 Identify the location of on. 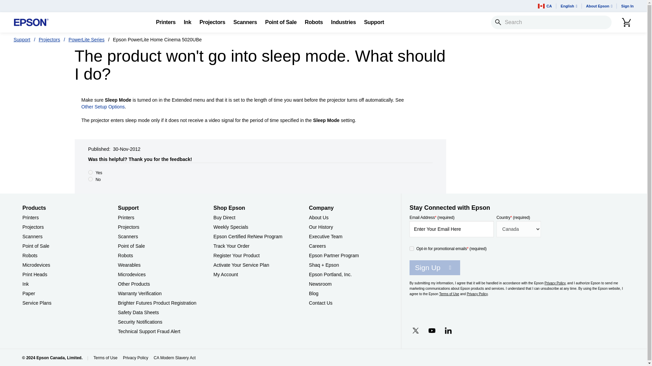
(412, 248).